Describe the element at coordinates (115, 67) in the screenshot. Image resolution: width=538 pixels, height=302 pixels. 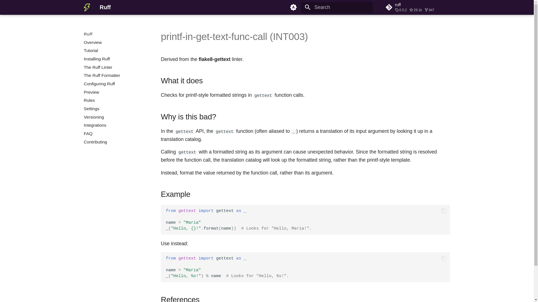
I see `The Ruff Linter` at that location.